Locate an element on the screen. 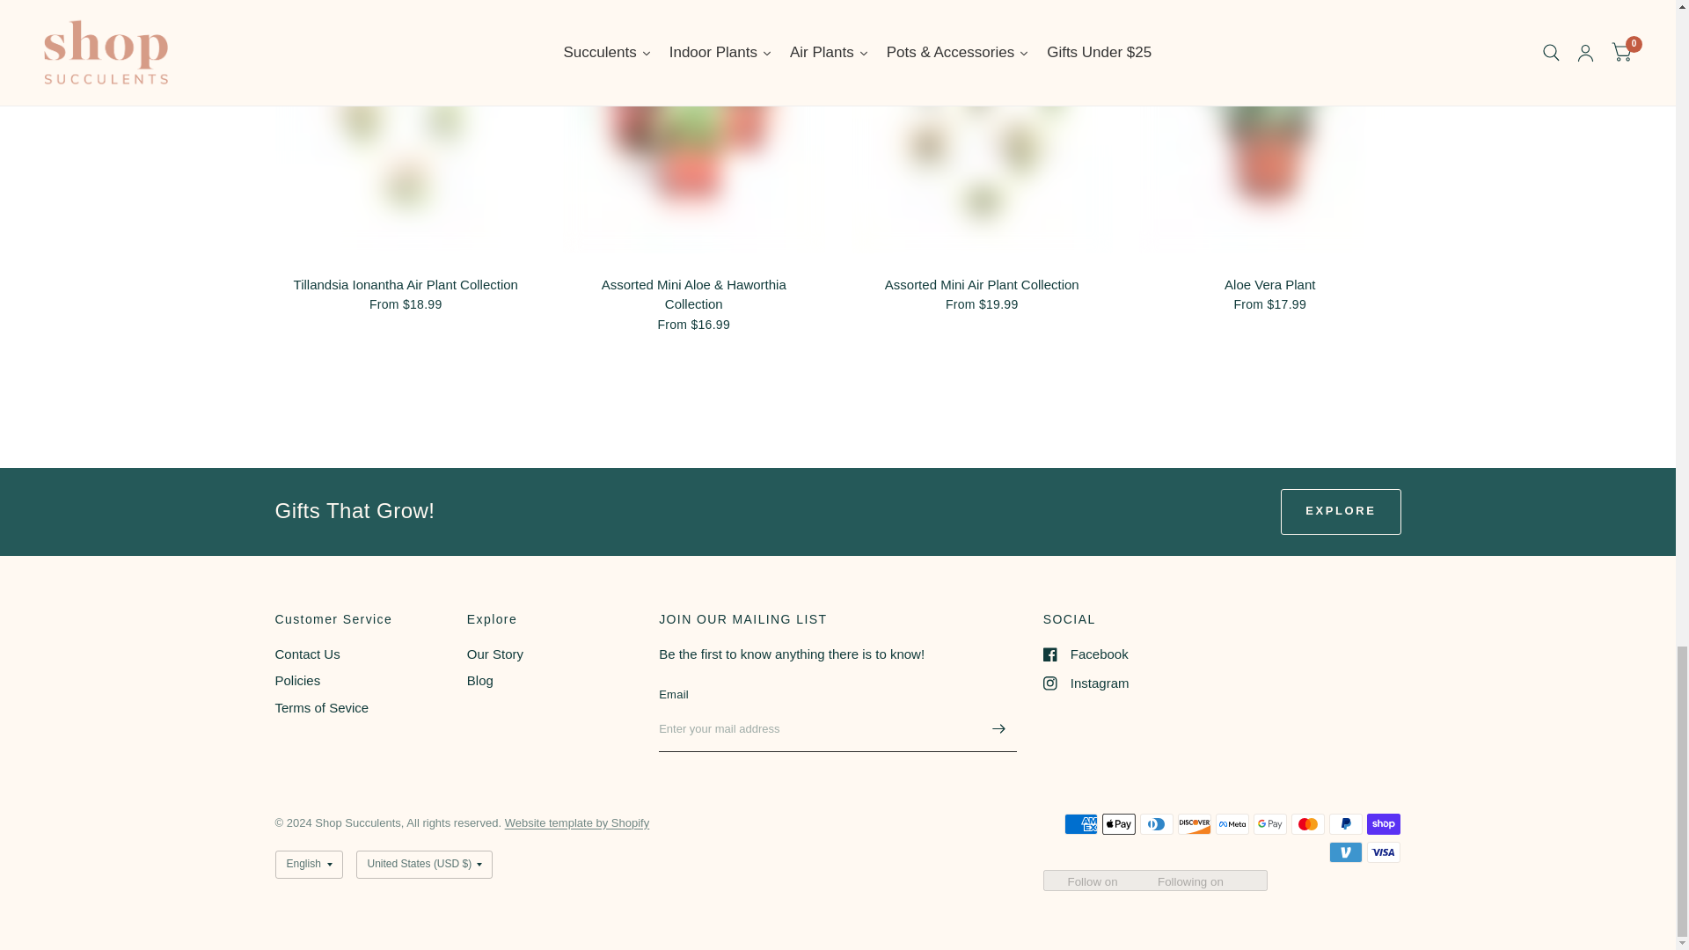  Tillandsia Ionantha Air Plant Collection is located at coordinates (405, 285).